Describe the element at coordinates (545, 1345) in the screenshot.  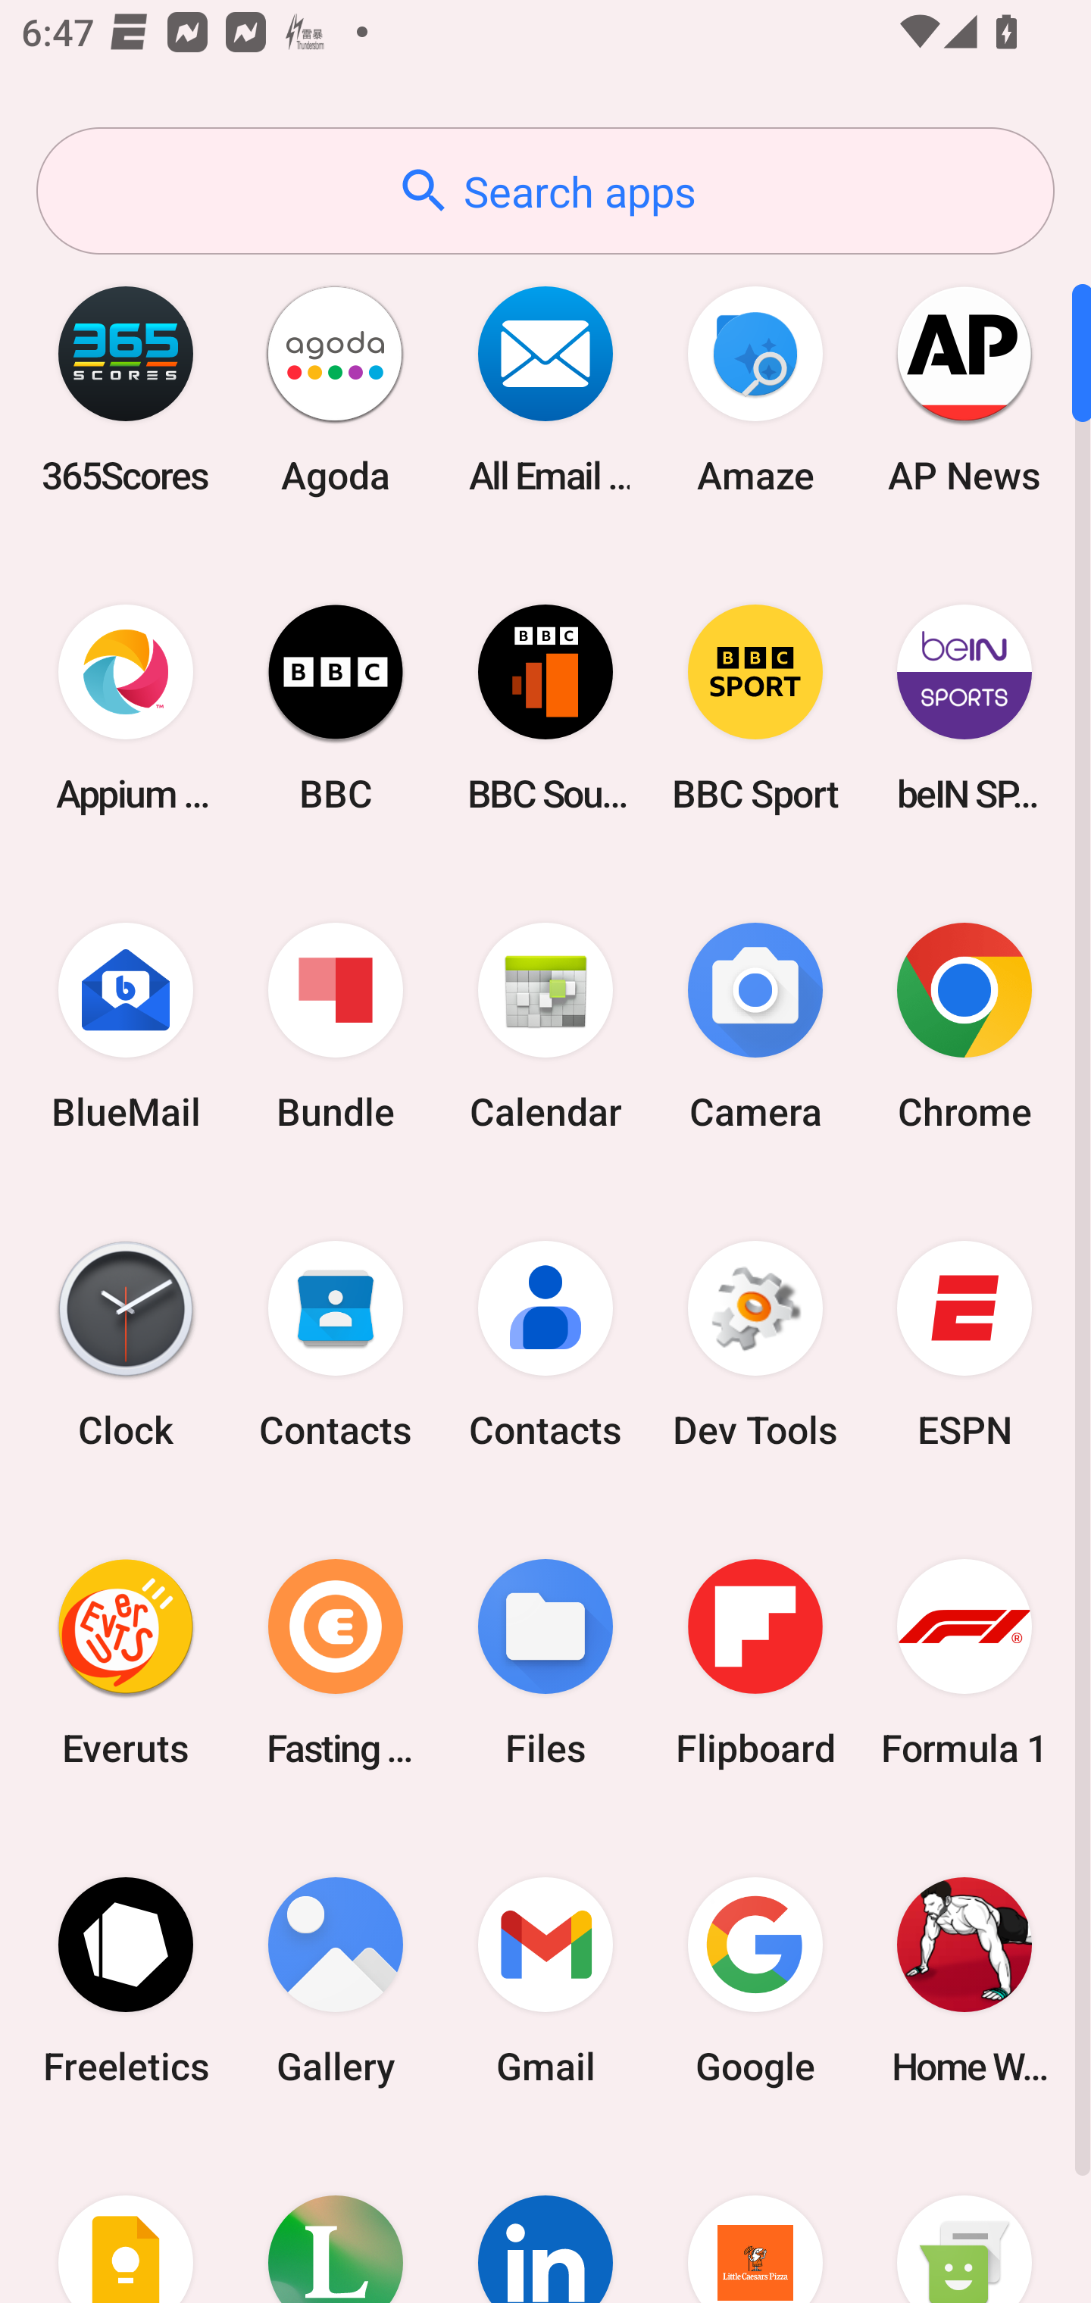
I see `Contacts` at that location.